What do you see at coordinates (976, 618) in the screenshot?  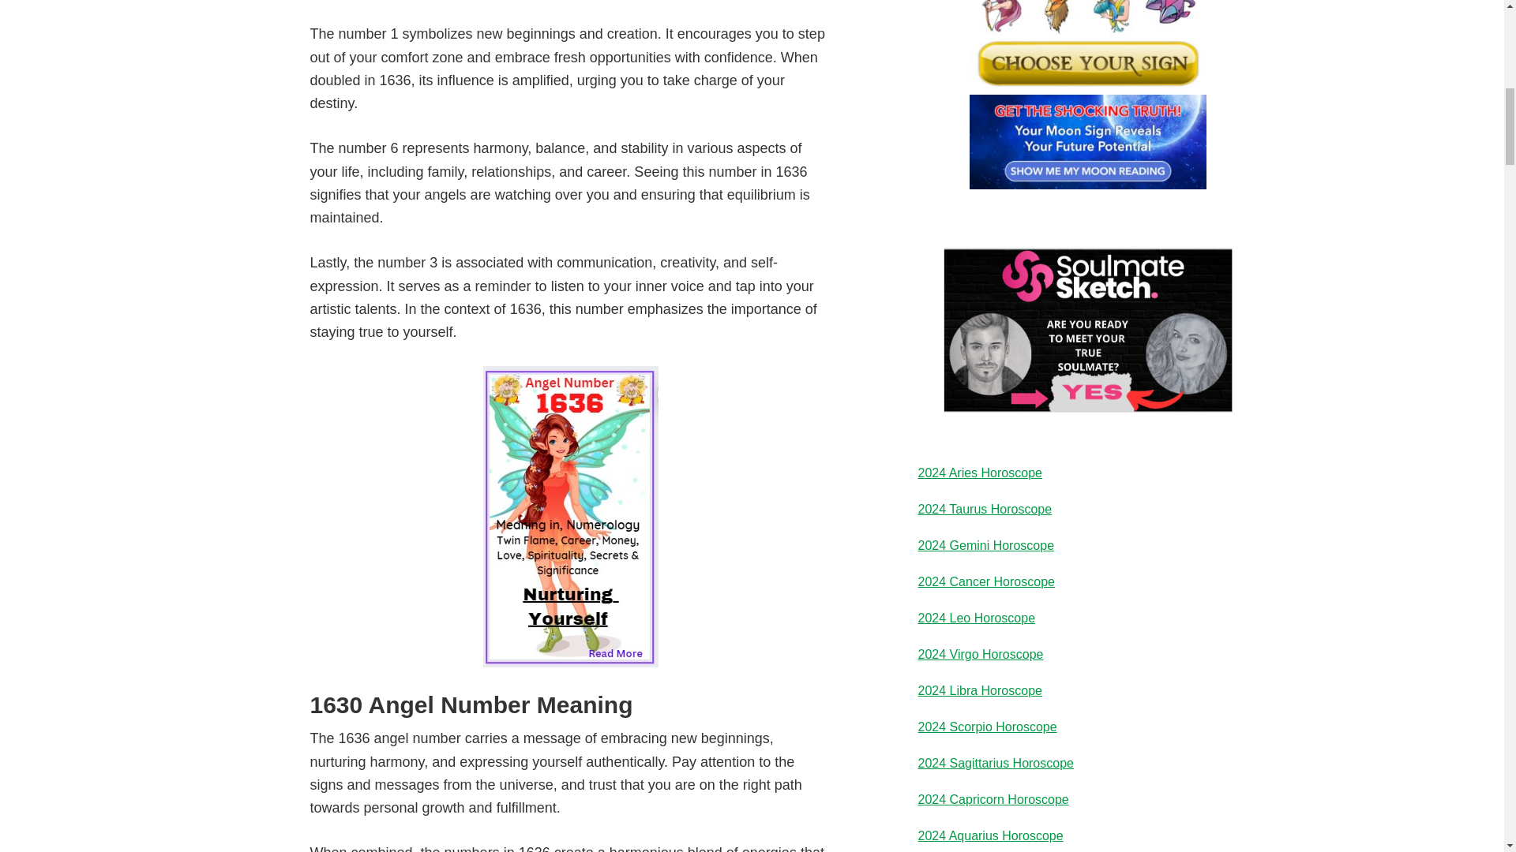 I see `2024 Leo Horoscope` at bounding box center [976, 618].